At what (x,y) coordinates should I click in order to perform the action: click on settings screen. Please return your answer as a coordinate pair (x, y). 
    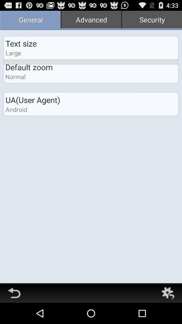
    Looking at the image, I should click on (168, 293).